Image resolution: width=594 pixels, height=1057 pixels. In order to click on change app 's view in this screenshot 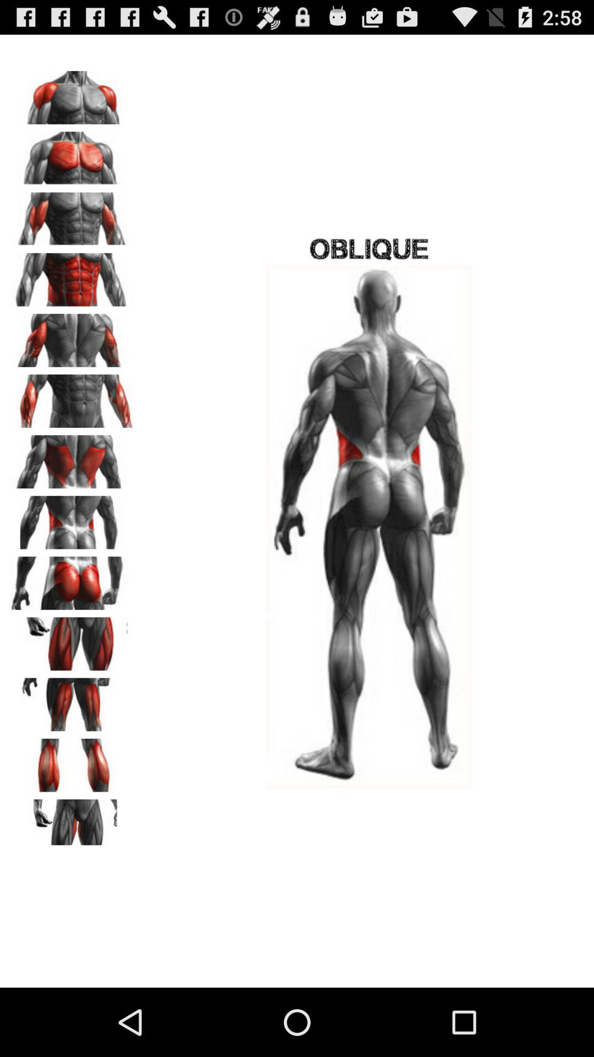, I will do `click(72, 458)`.